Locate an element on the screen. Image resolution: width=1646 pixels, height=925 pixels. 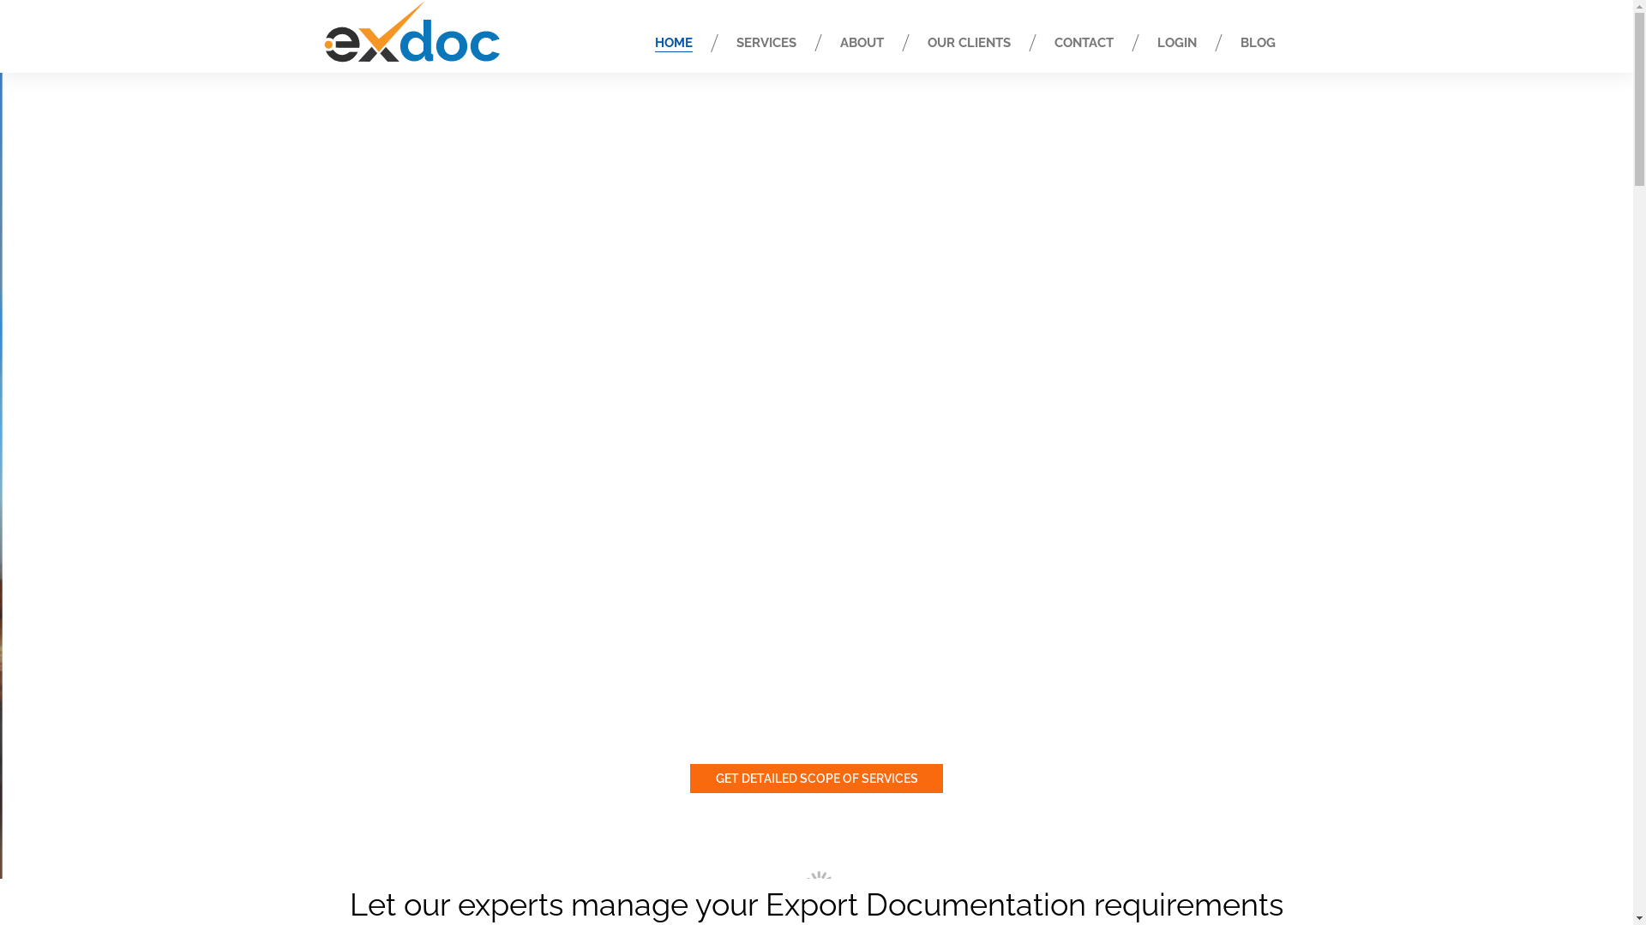
CONTACT is located at coordinates (1084, 43).